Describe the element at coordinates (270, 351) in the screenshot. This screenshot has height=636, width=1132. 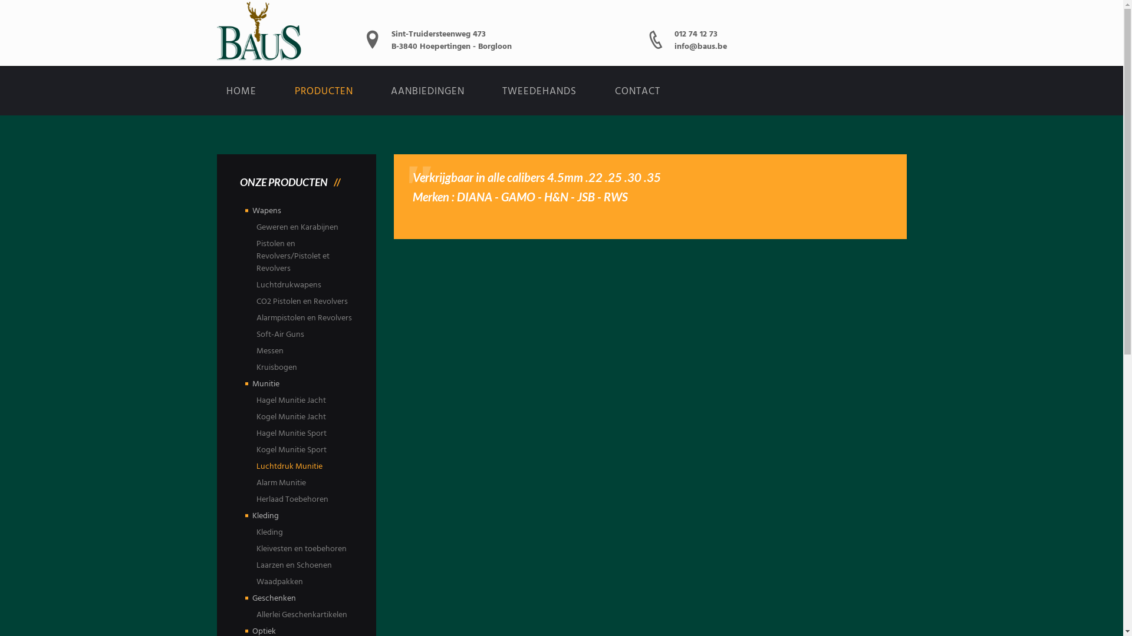
I see `Messen` at that location.